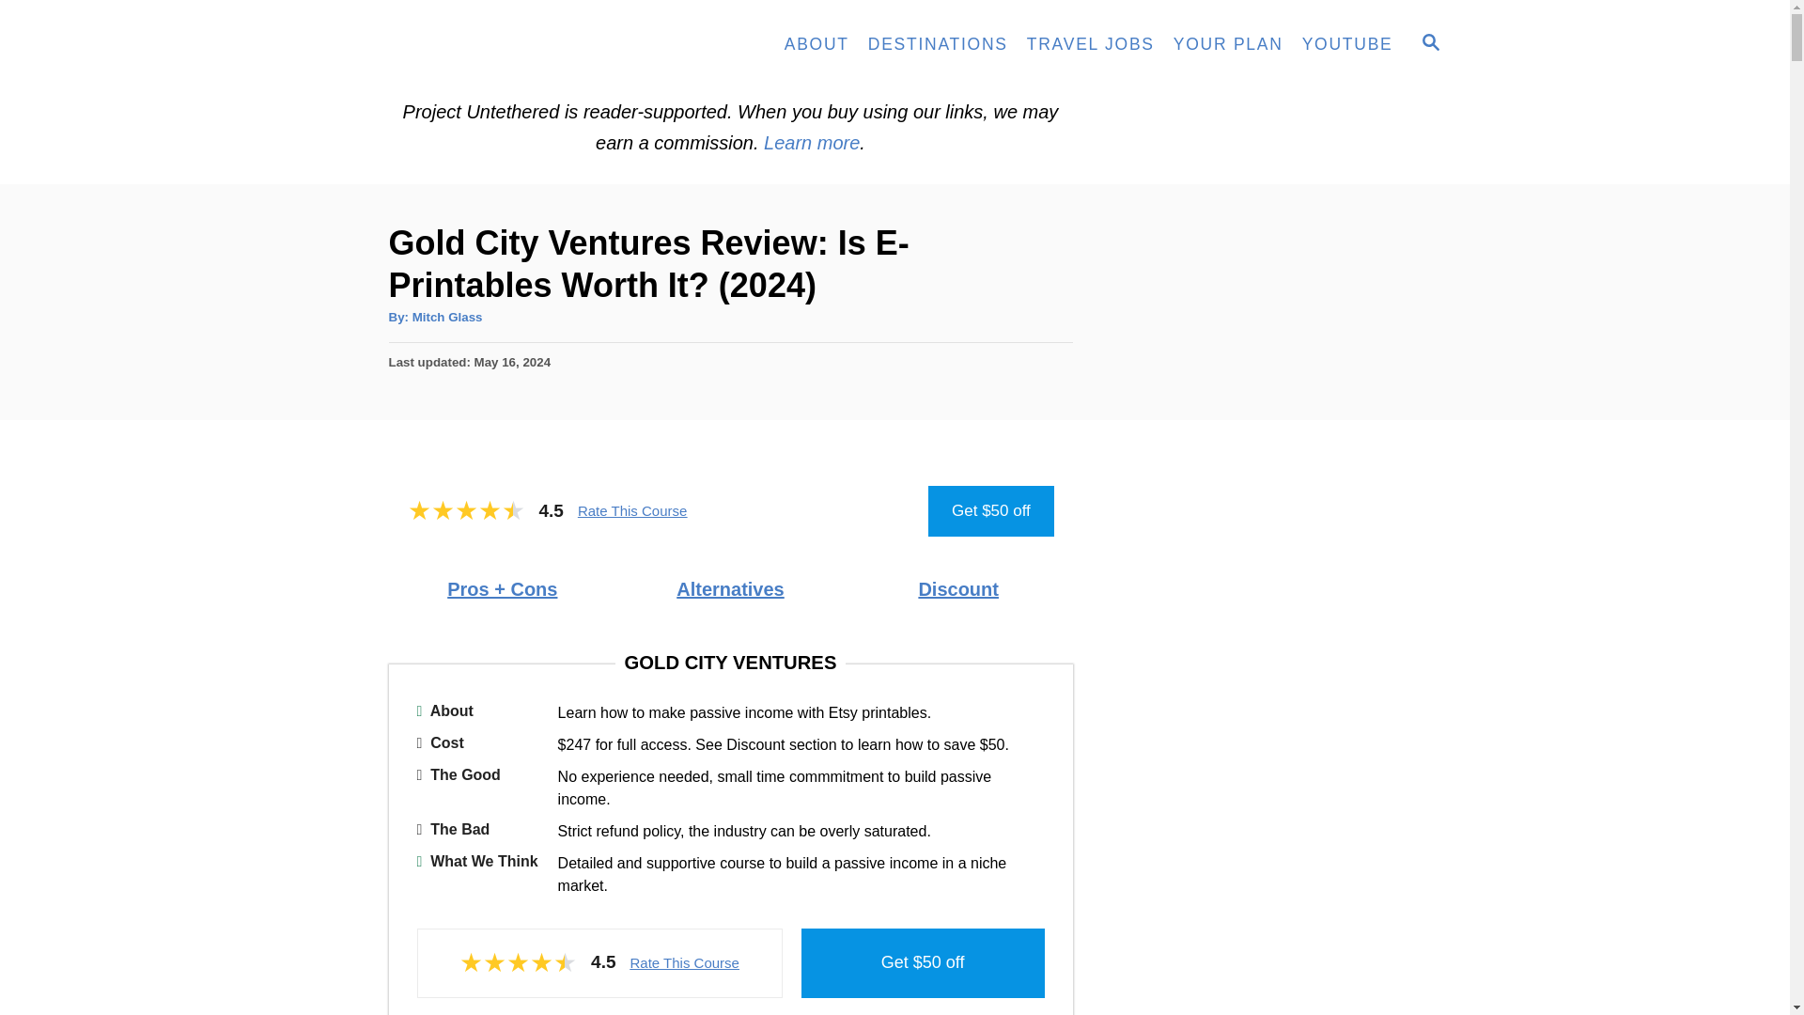 The height and width of the screenshot is (1015, 1804). What do you see at coordinates (816, 45) in the screenshot?
I see `ABOUT` at bounding box center [816, 45].